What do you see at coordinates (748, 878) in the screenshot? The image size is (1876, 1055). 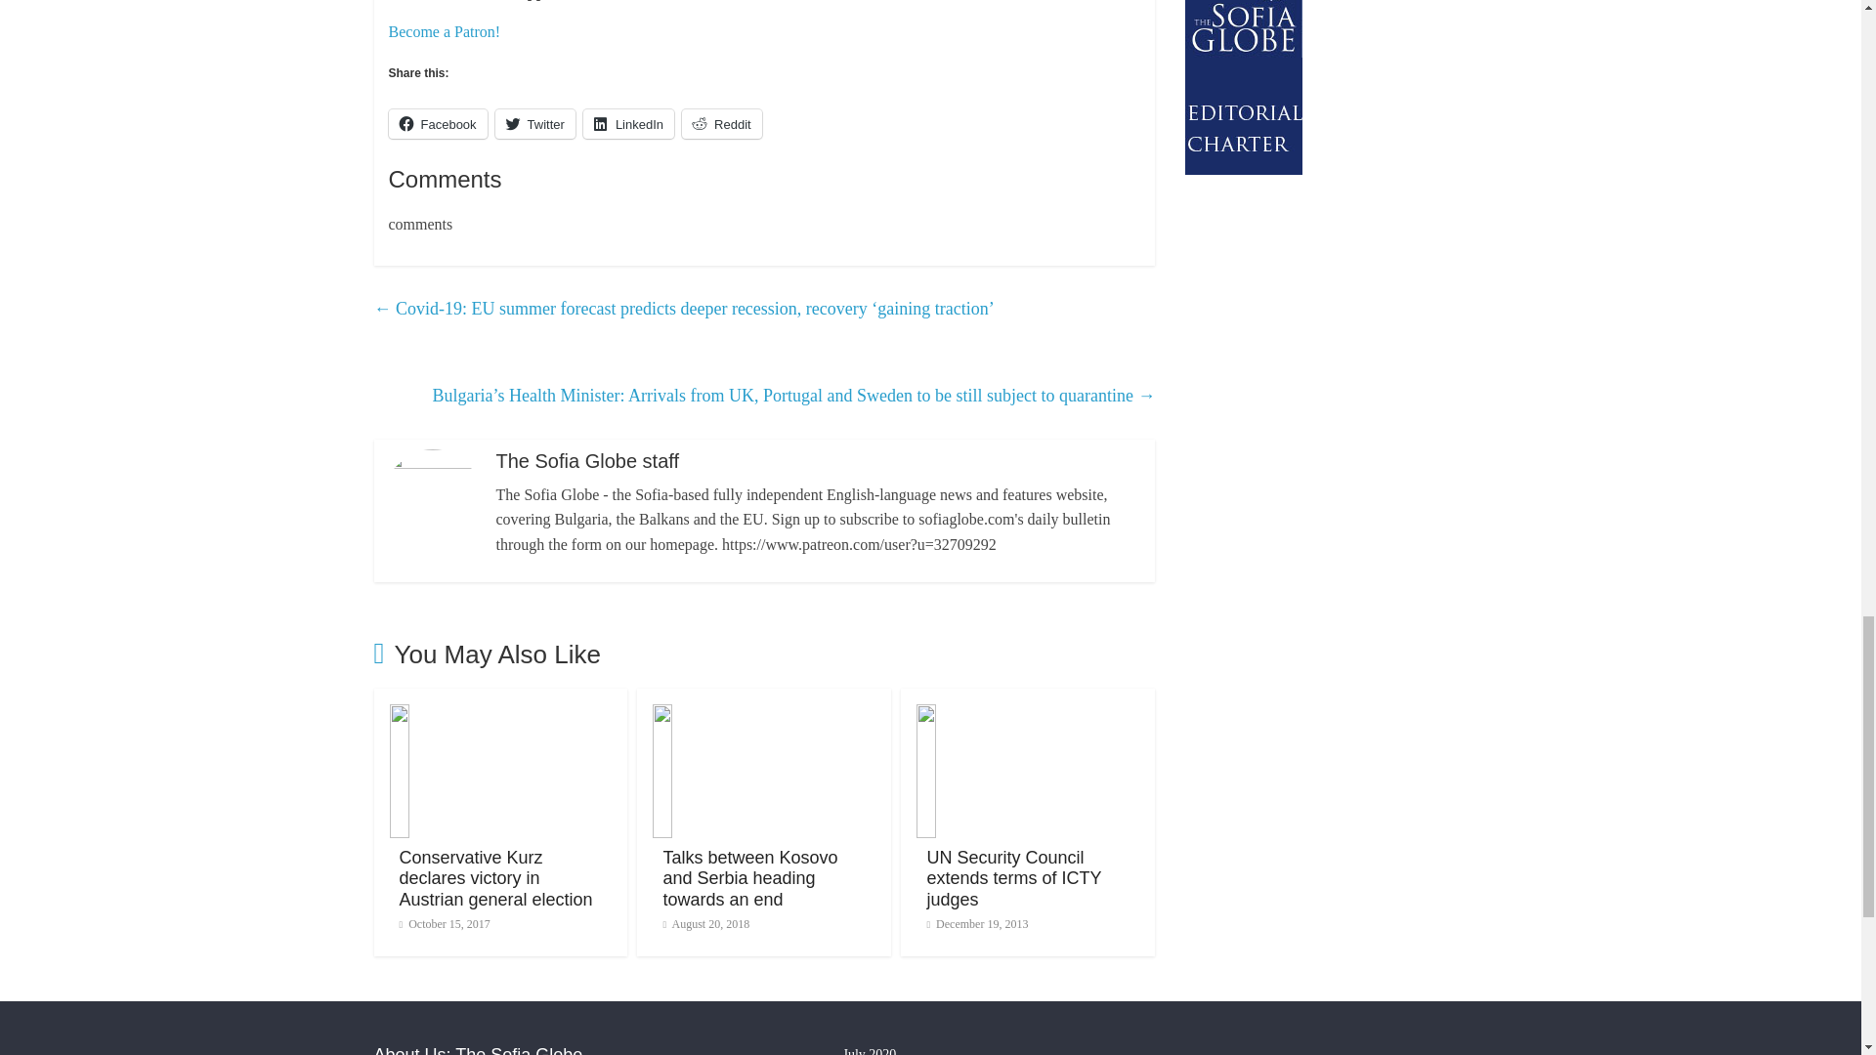 I see `Talks between Kosovo and Serbia heading towards an end` at bounding box center [748, 878].